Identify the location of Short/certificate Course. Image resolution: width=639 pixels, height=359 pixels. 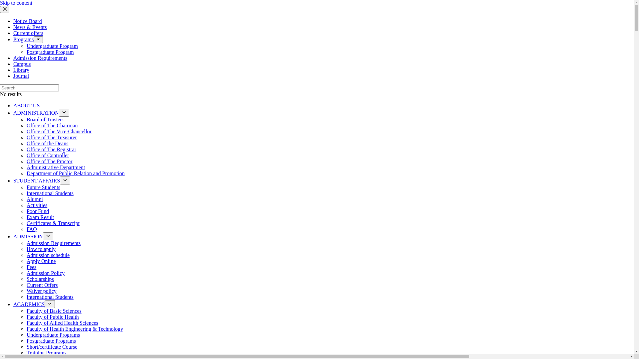
(52, 347).